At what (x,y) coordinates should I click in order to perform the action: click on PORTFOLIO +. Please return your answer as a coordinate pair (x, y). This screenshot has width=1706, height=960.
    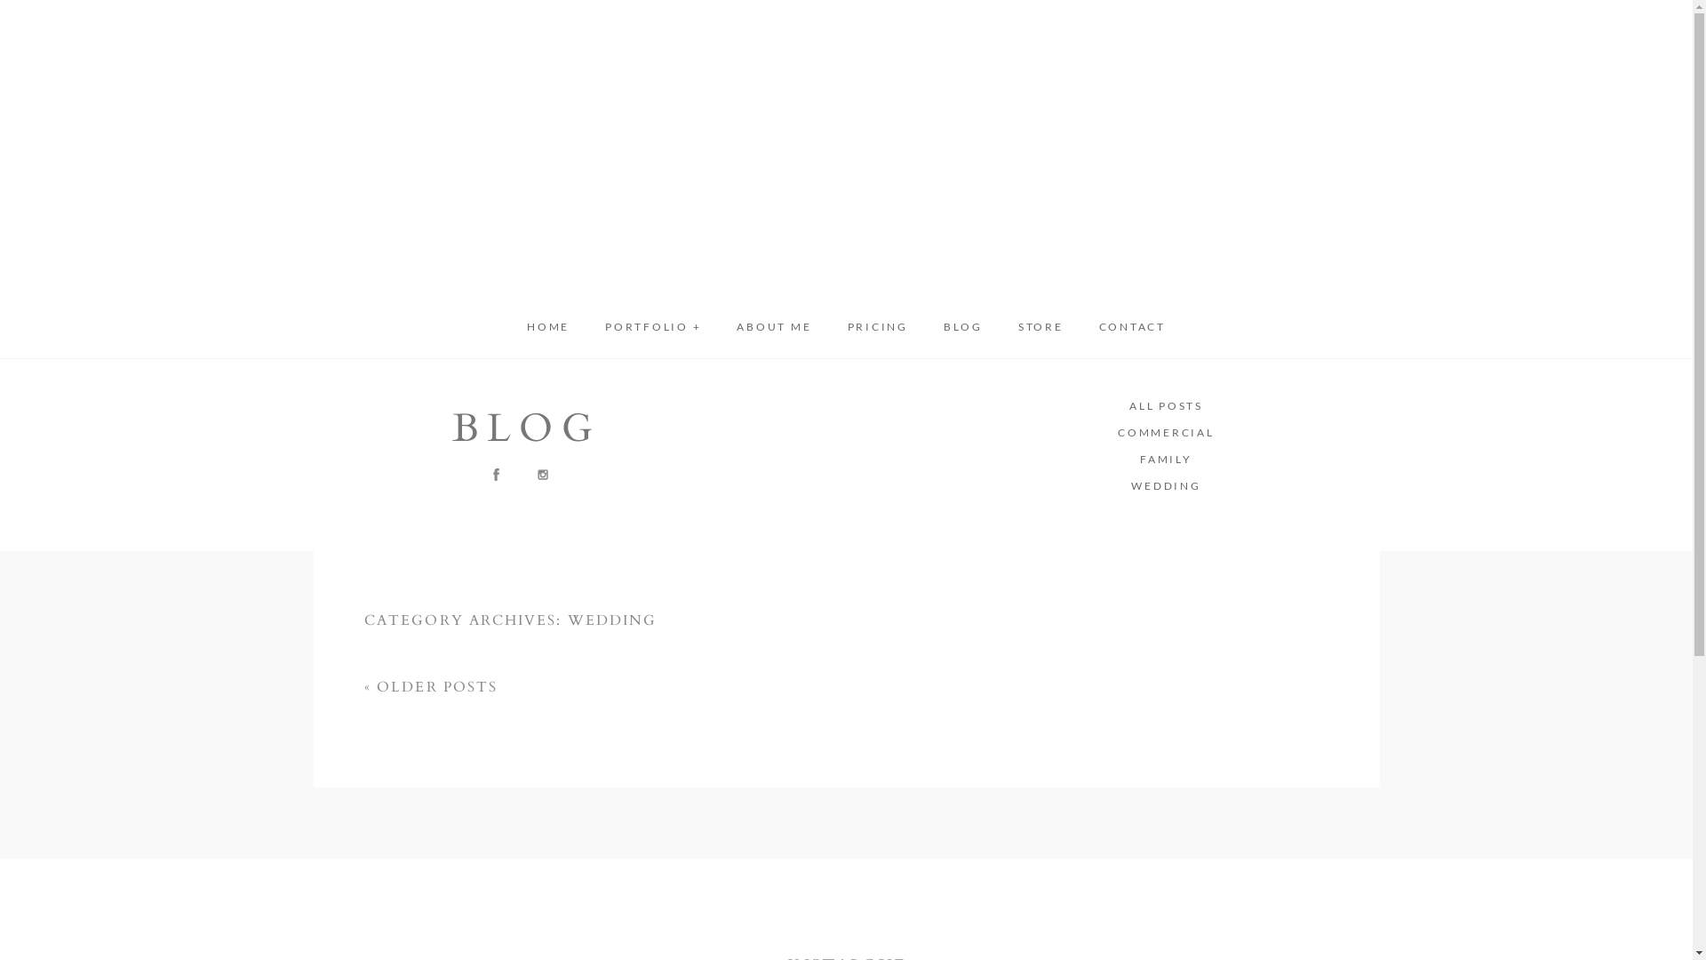
    Looking at the image, I should click on (653, 327).